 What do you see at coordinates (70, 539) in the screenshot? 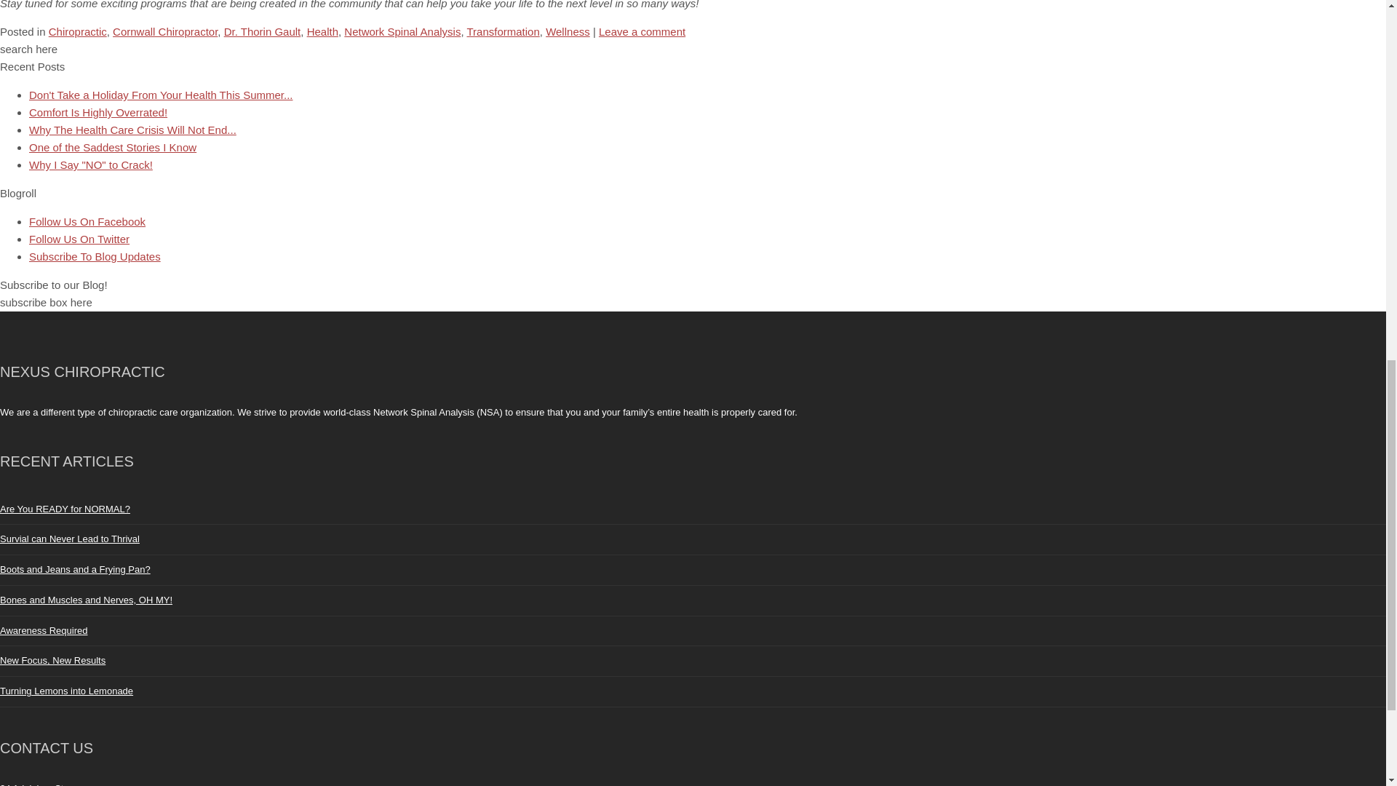
I see `Survial can Never Lead to Thrival` at bounding box center [70, 539].